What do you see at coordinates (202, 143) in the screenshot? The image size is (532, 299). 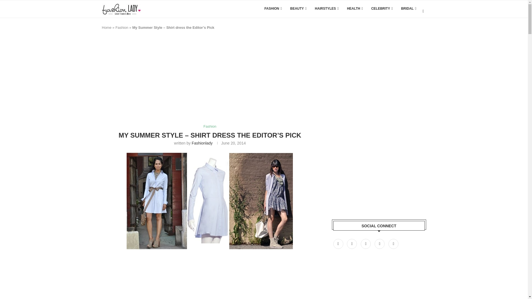 I see `Fashionlady` at bounding box center [202, 143].